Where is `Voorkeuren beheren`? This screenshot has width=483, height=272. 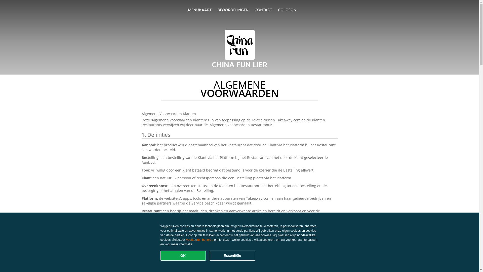
Voorkeuren beheren is located at coordinates (200, 240).